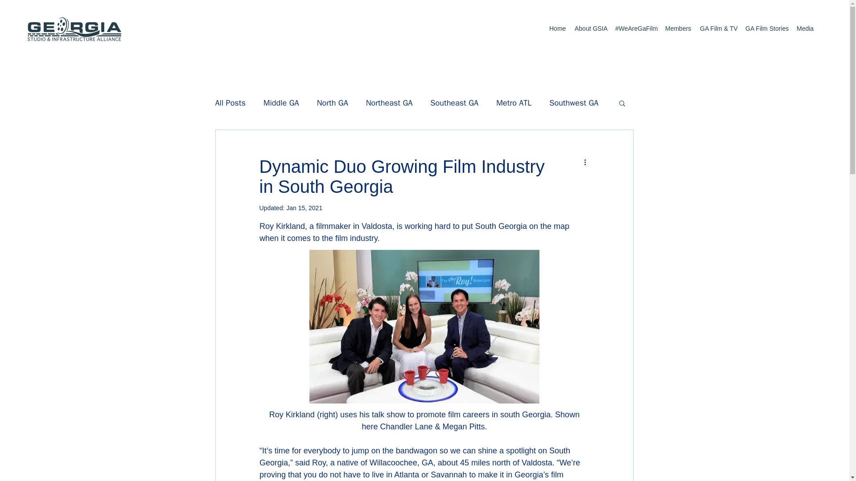 This screenshot has width=856, height=481. Describe the element at coordinates (514, 103) in the screenshot. I see `Metro ATL` at that location.